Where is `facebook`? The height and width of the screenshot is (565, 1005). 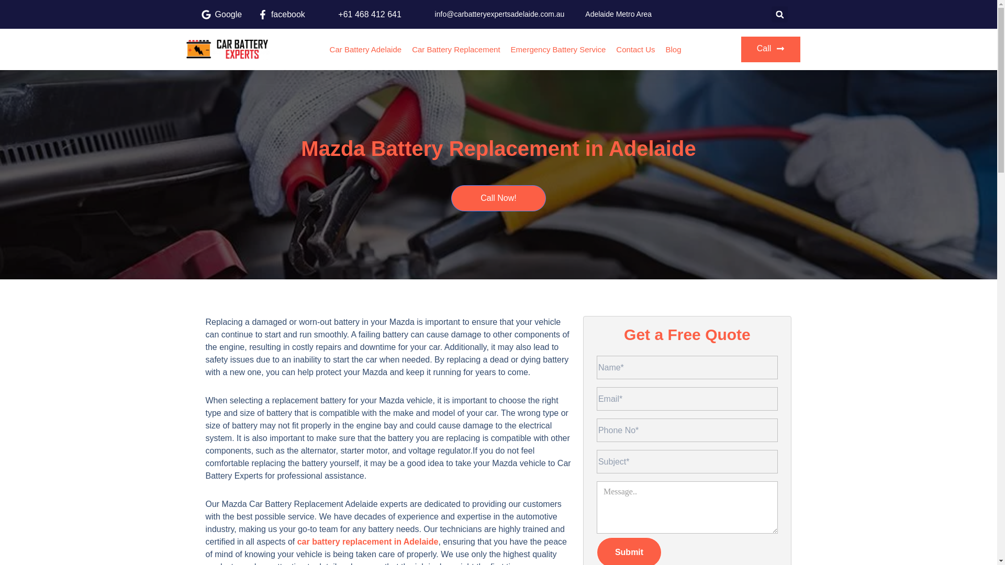 facebook is located at coordinates (281, 15).